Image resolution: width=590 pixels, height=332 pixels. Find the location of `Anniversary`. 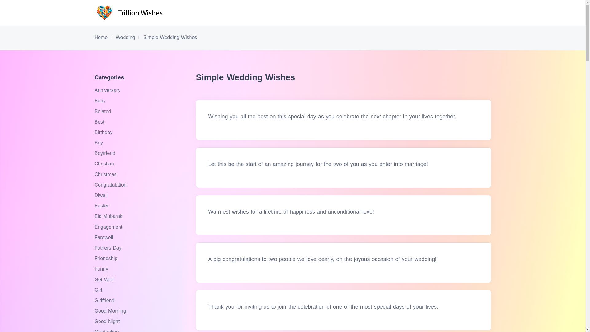

Anniversary is located at coordinates (108, 90).